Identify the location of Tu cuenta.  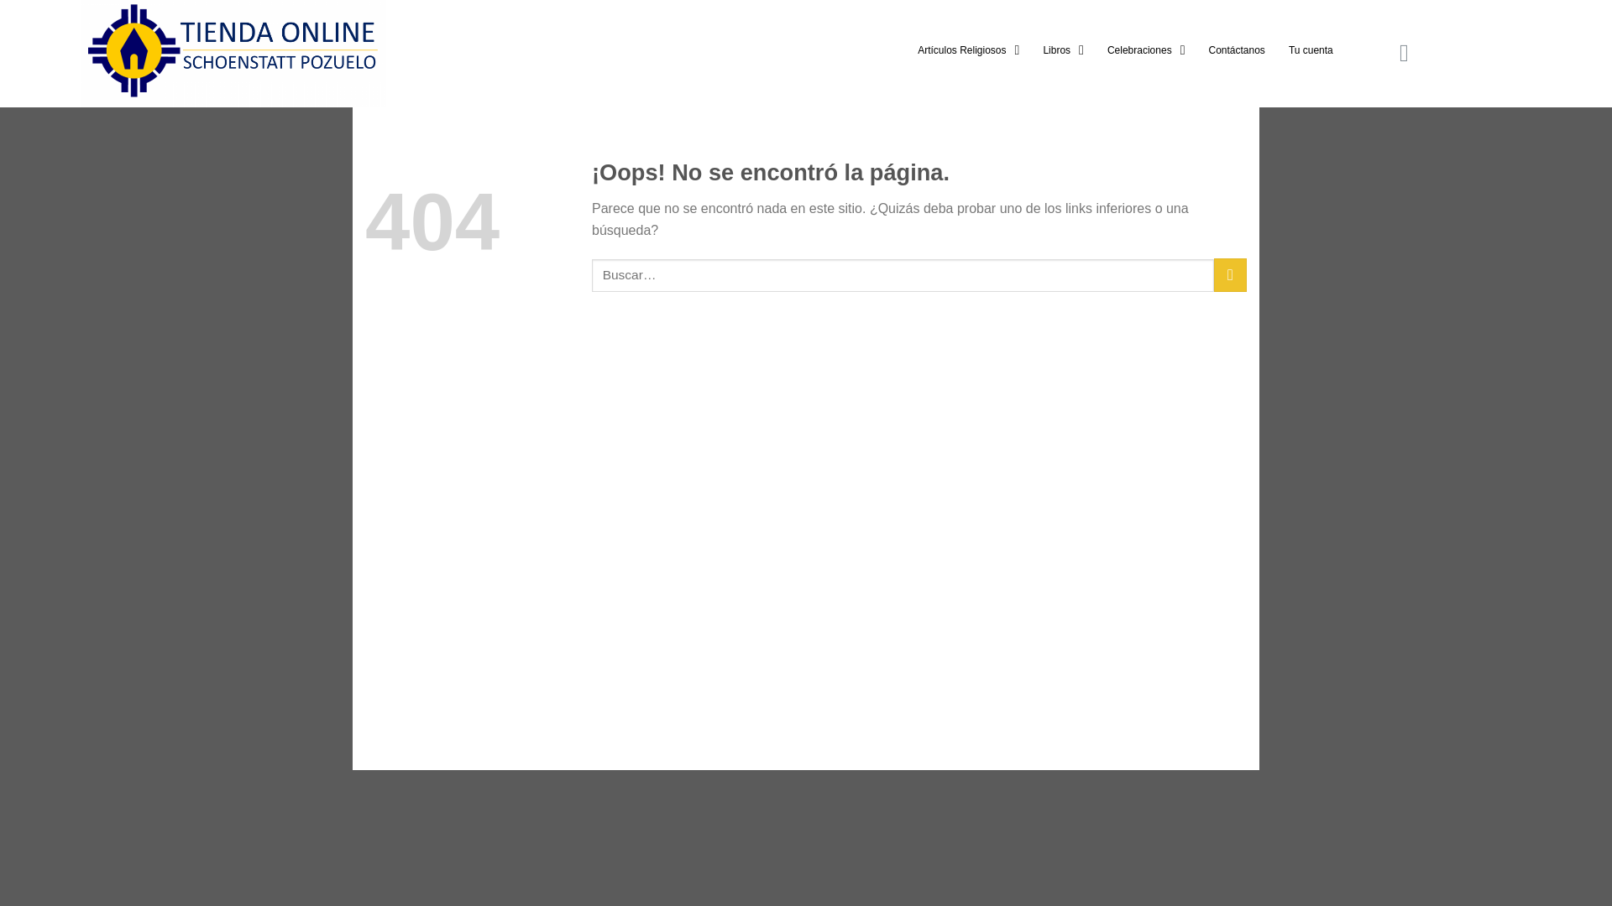
(1310, 50).